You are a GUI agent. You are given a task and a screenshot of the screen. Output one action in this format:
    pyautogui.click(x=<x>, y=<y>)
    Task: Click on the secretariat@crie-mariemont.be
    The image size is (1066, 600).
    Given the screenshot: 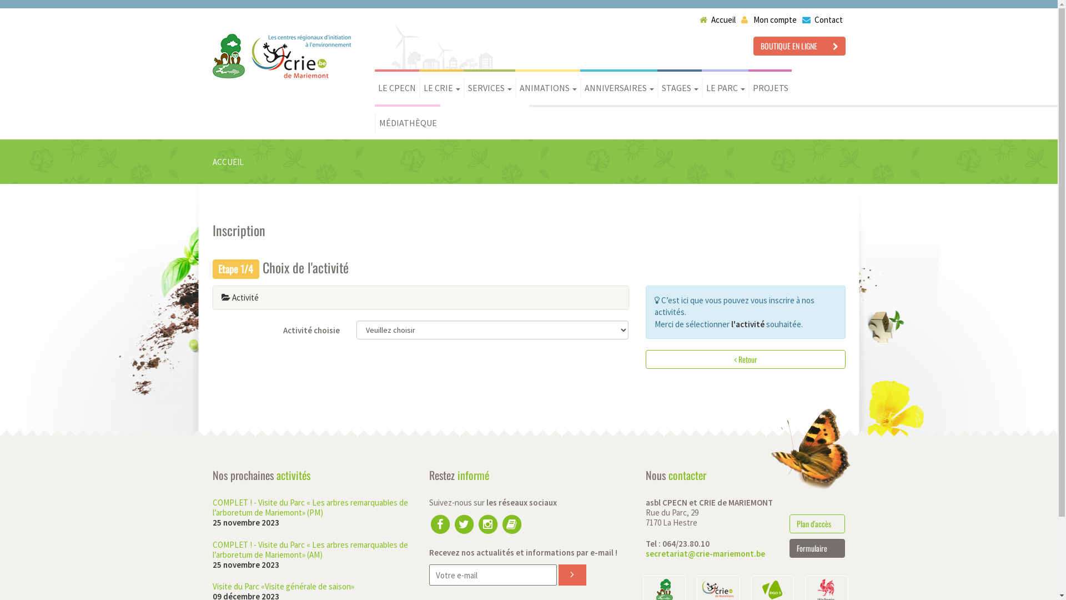 What is the action you would take?
    pyautogui.click(x=705, y=553)
    